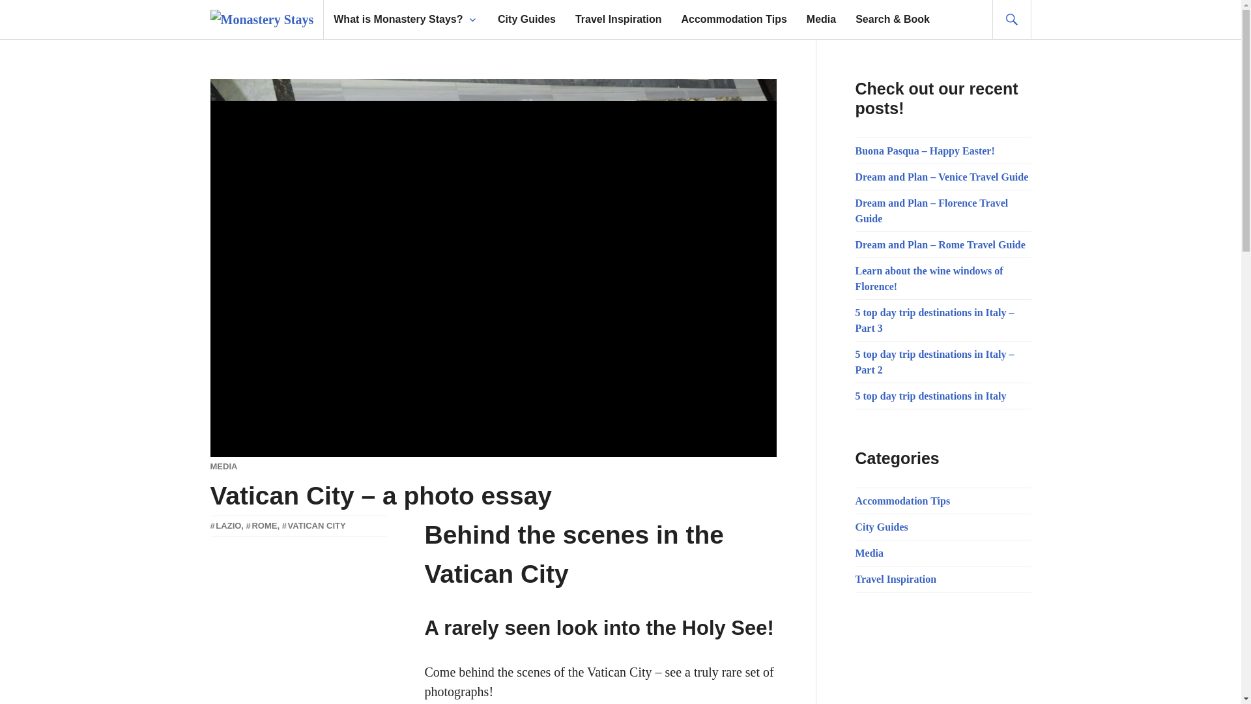  I want to click on OCTOBER 10, 2016, so click(231, 538).